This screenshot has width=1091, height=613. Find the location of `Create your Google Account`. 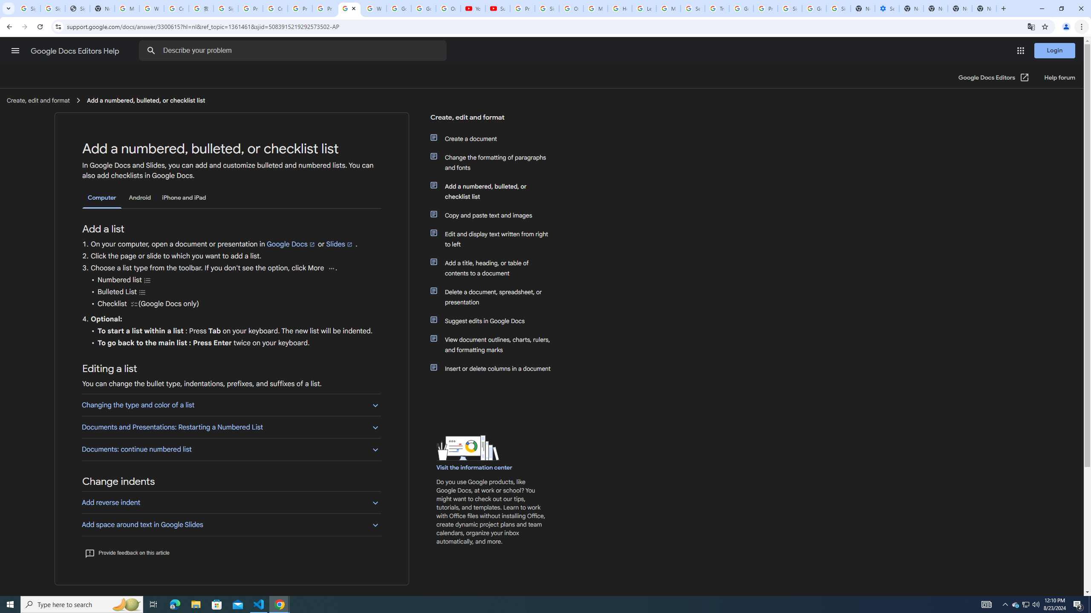

Create your Google Account is located at coordinates (176, 9).